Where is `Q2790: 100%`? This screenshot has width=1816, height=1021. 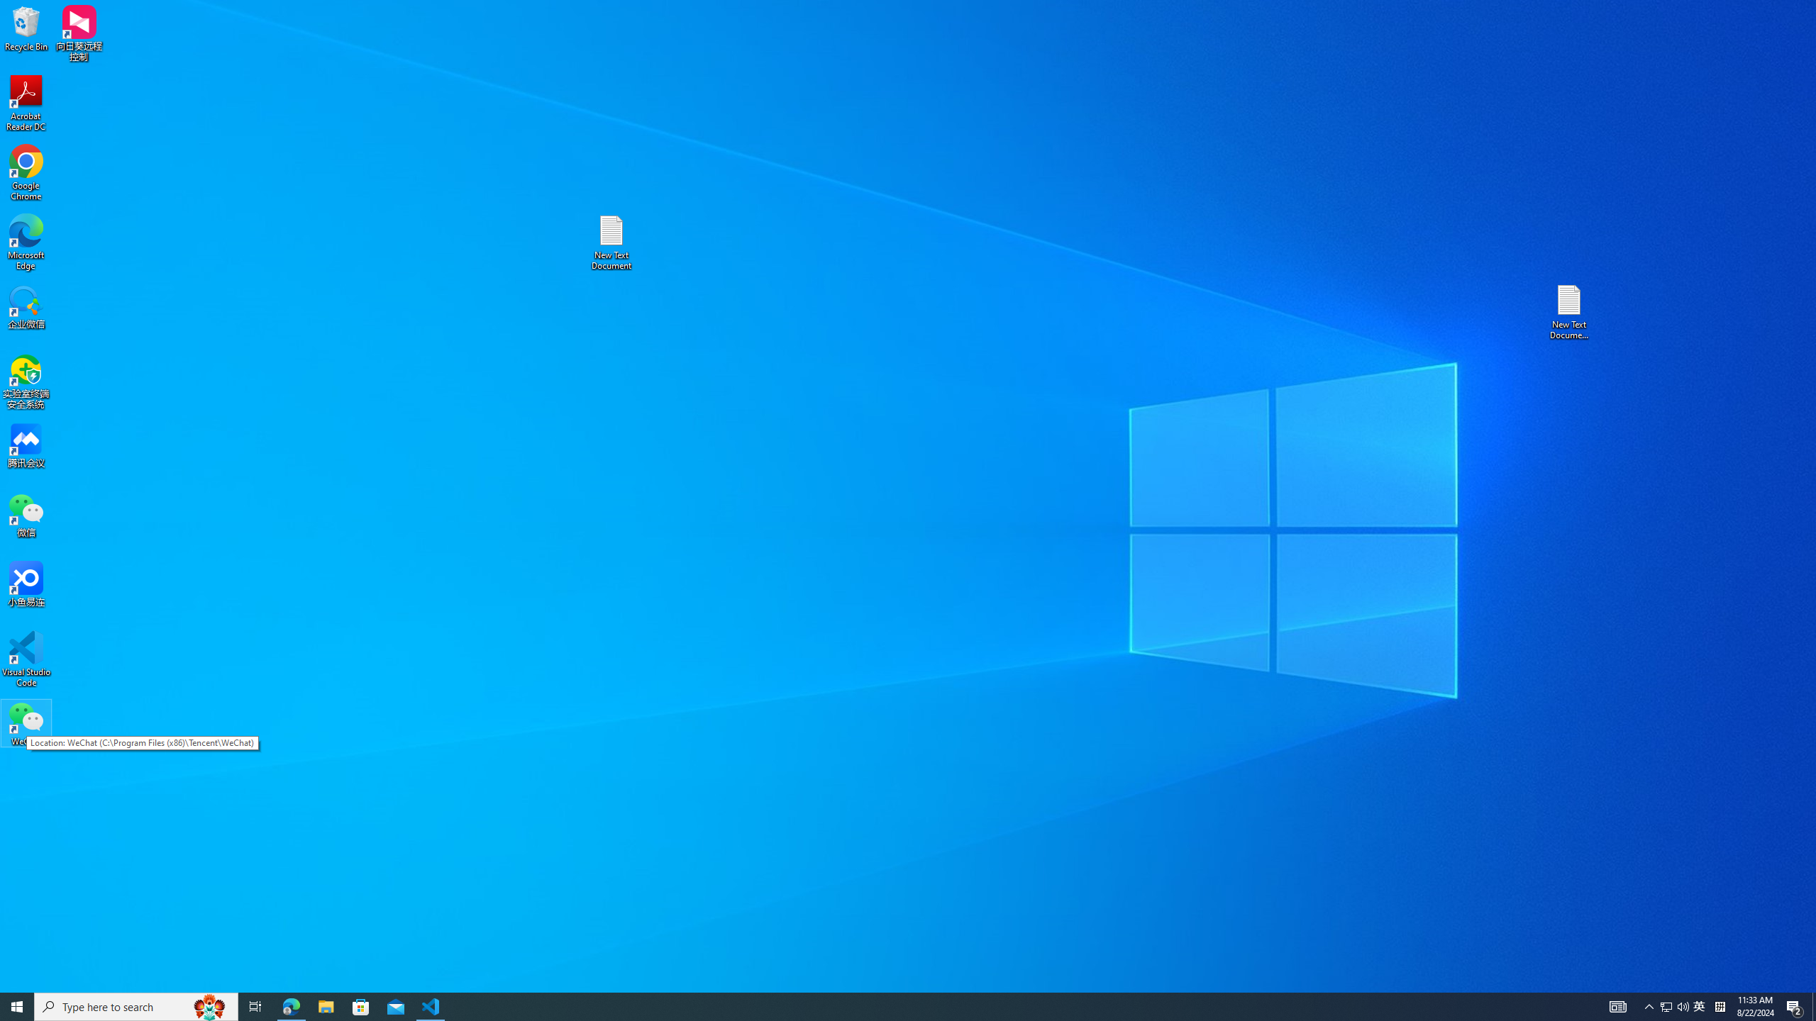 Q2790: 100% is located at coordinates (1683, 1007).